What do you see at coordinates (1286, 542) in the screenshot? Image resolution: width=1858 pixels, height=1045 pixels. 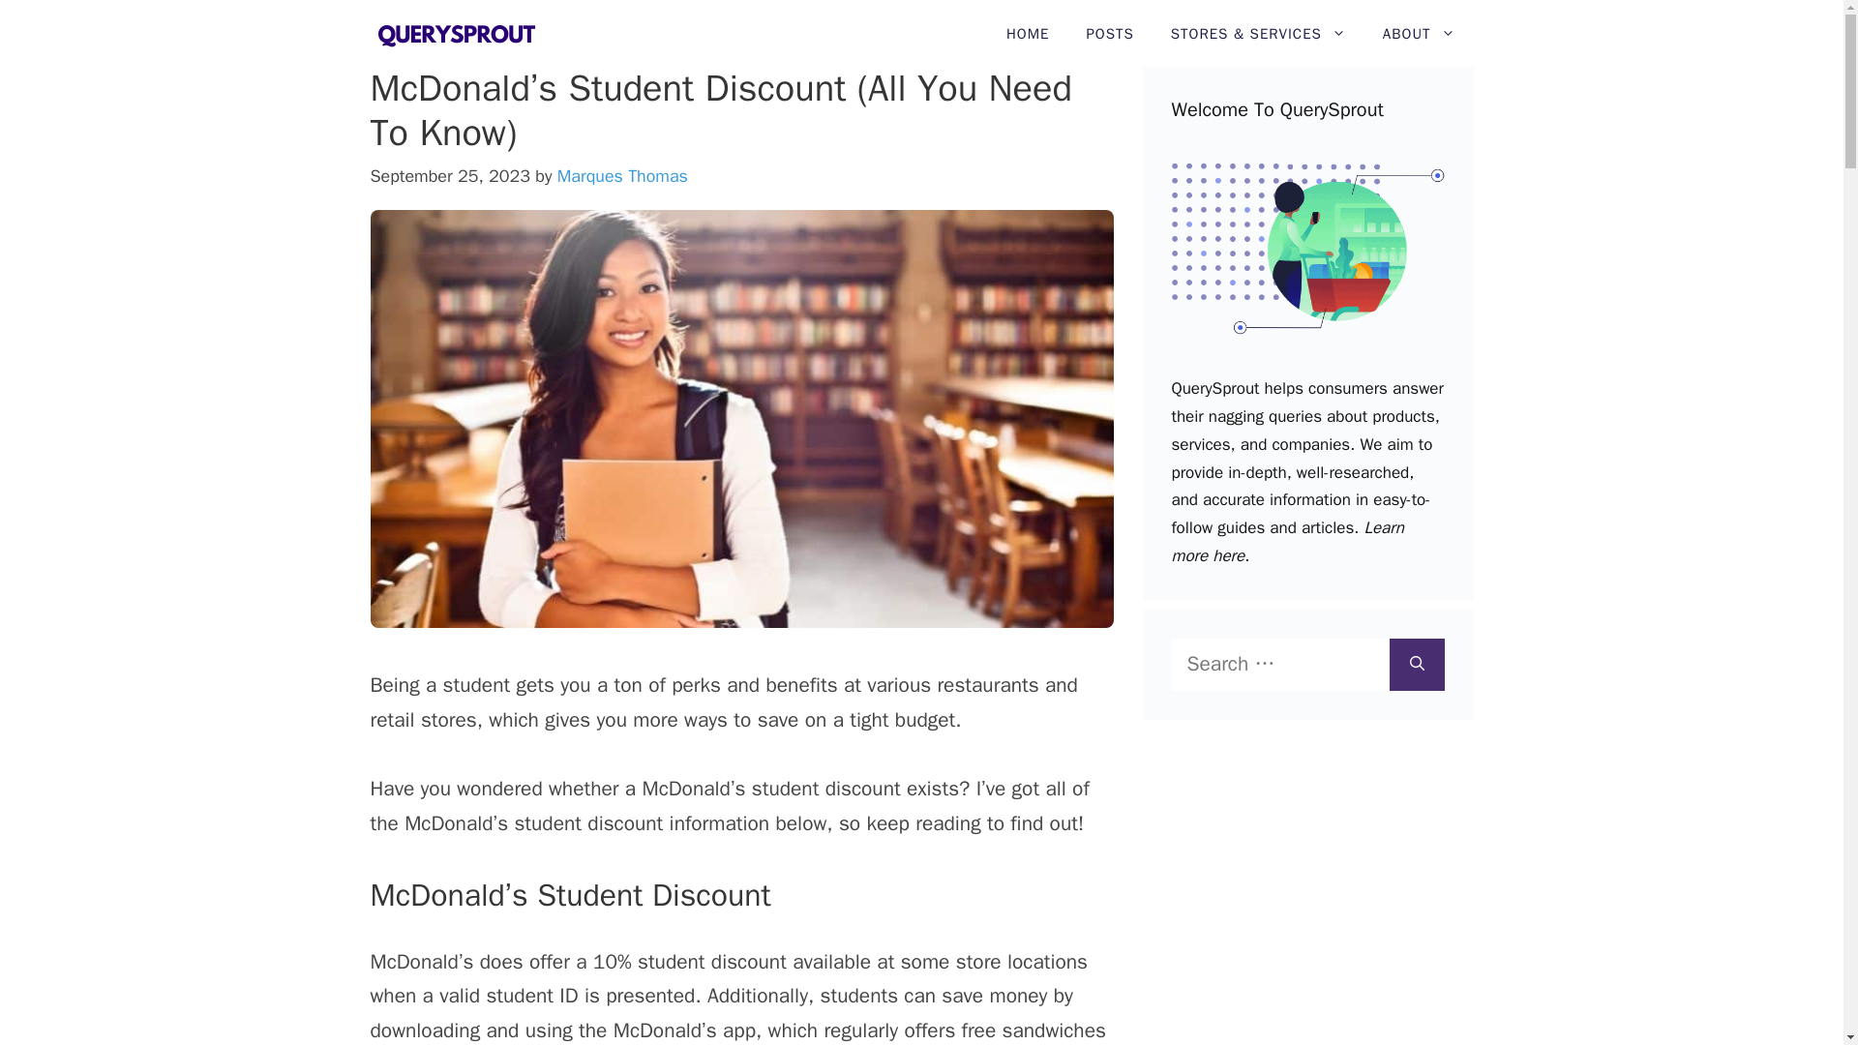 I see `Learn more here` at bounding box center [1286, 542].